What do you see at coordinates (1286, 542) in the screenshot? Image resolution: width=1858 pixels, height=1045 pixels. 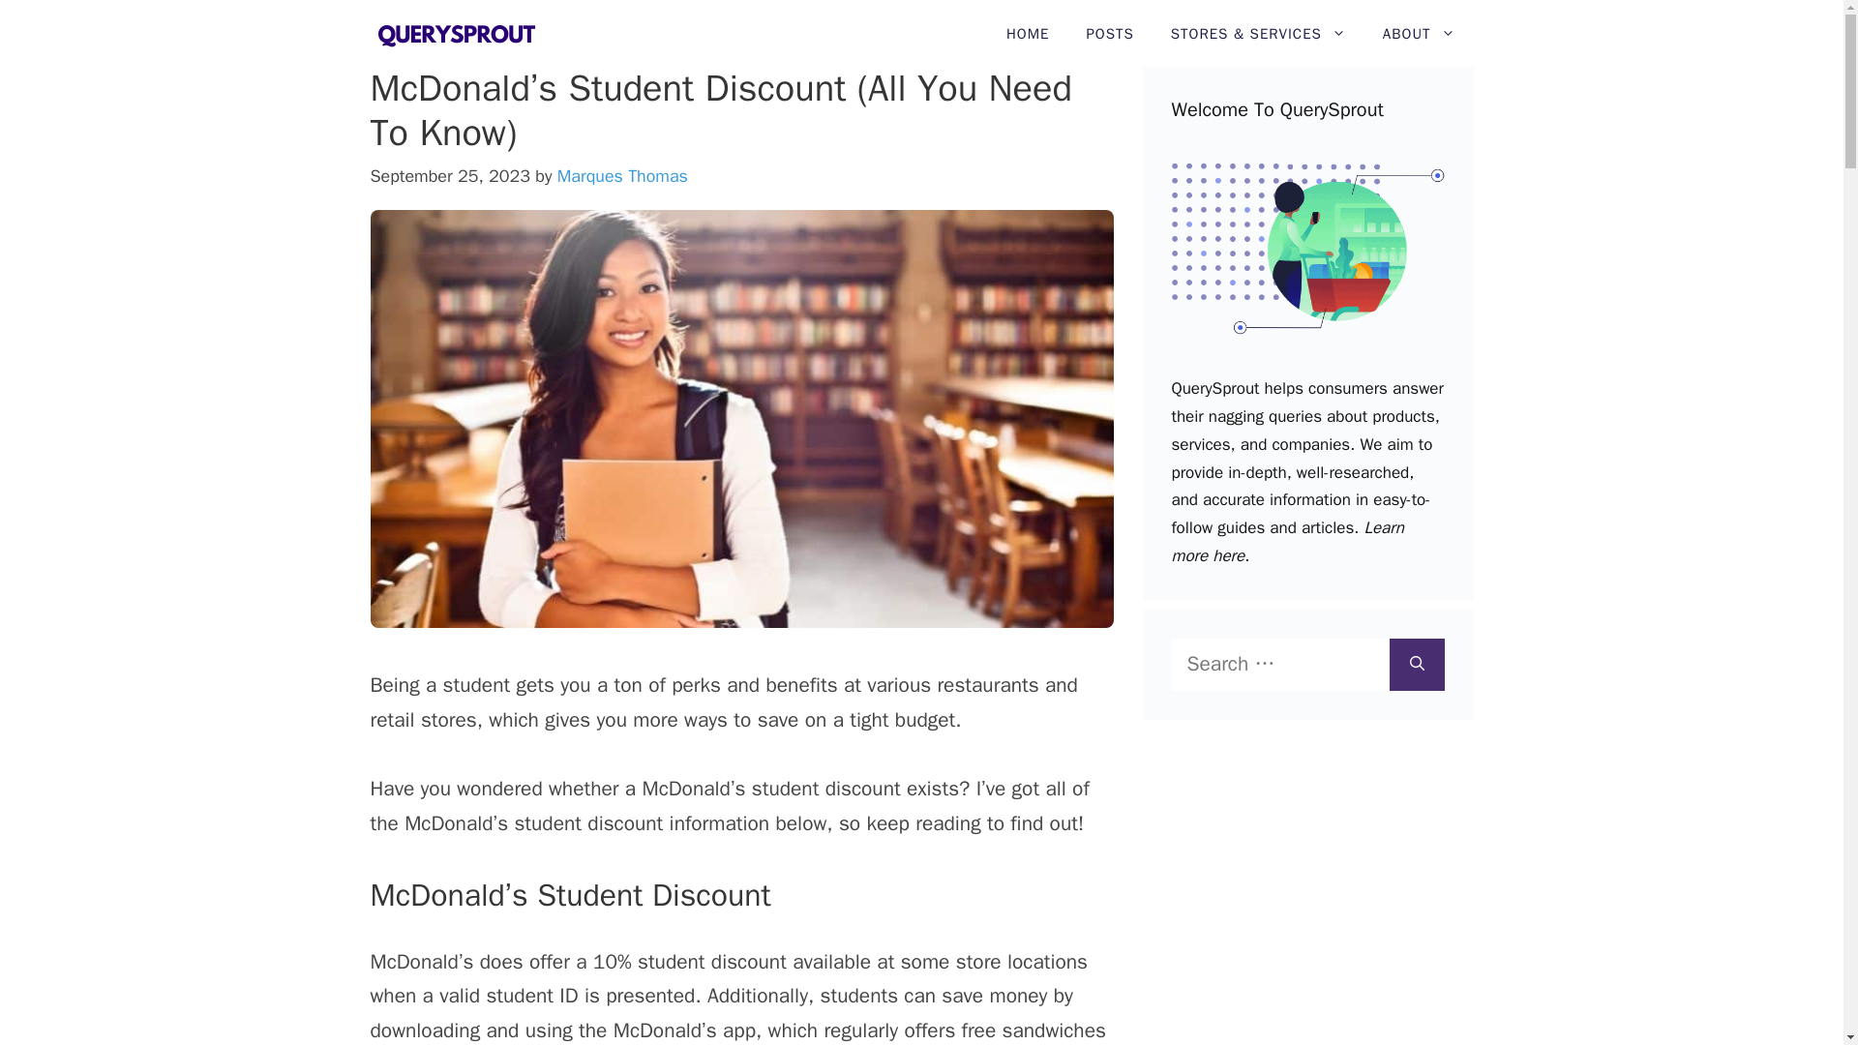 I see `Learn more here` at bounding box center [1286, 542].